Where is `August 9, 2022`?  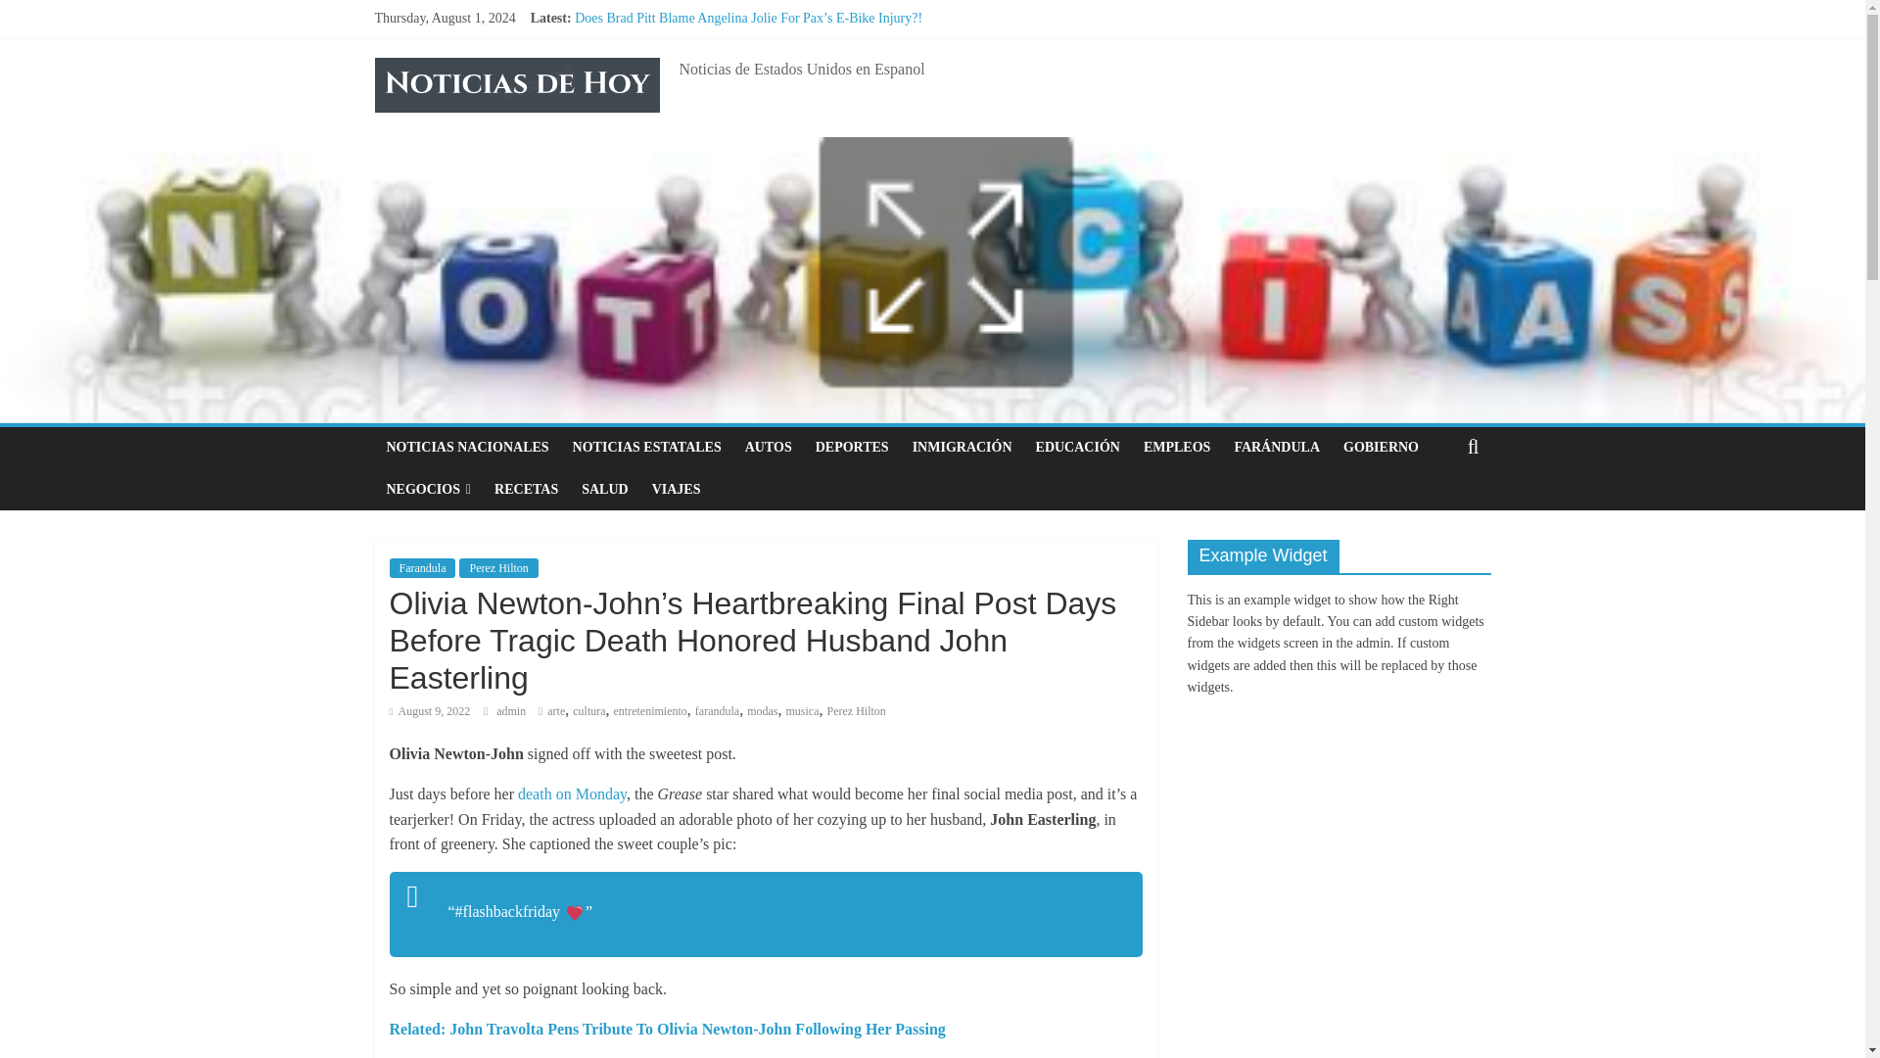
August 9, 2022 is located at coordinates (430, 711).